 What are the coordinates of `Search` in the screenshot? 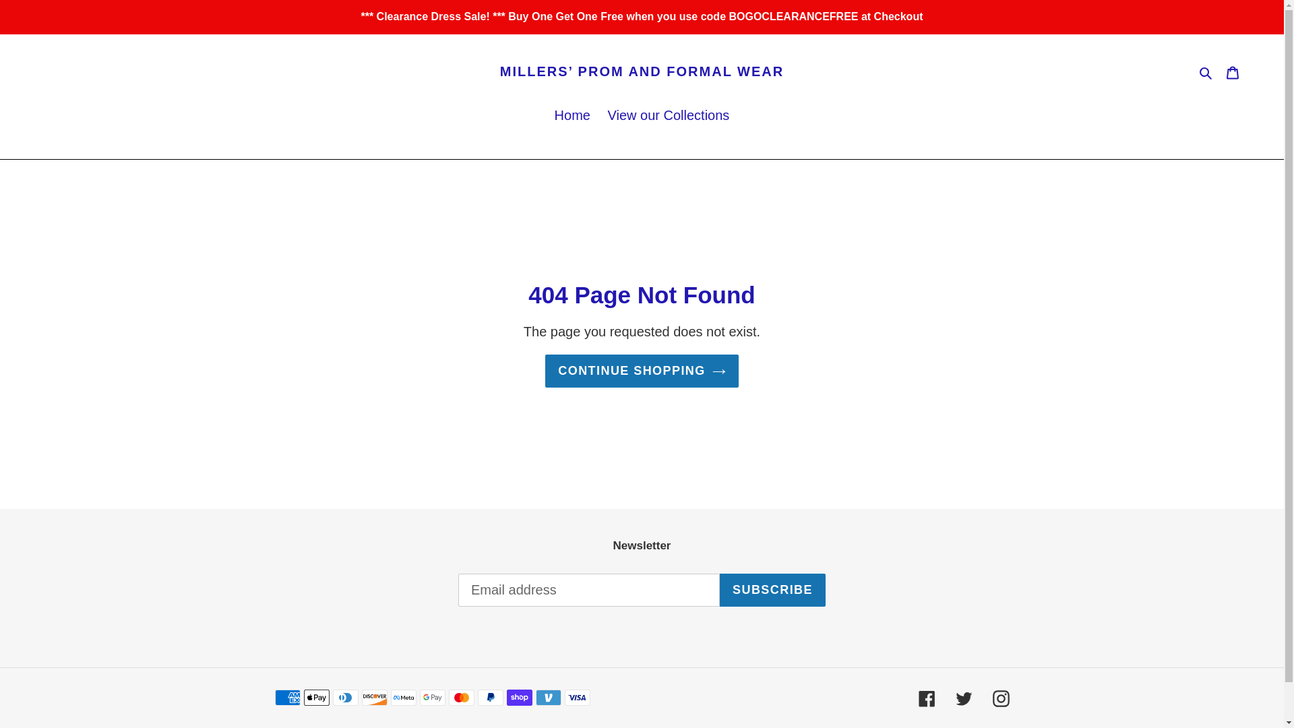 It's located at (1206, 71).